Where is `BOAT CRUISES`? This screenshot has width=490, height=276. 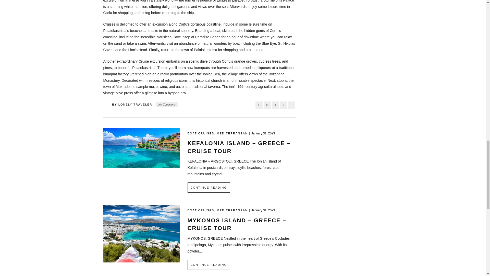
BOAT CRUISES is located at coordinates (201, 210).